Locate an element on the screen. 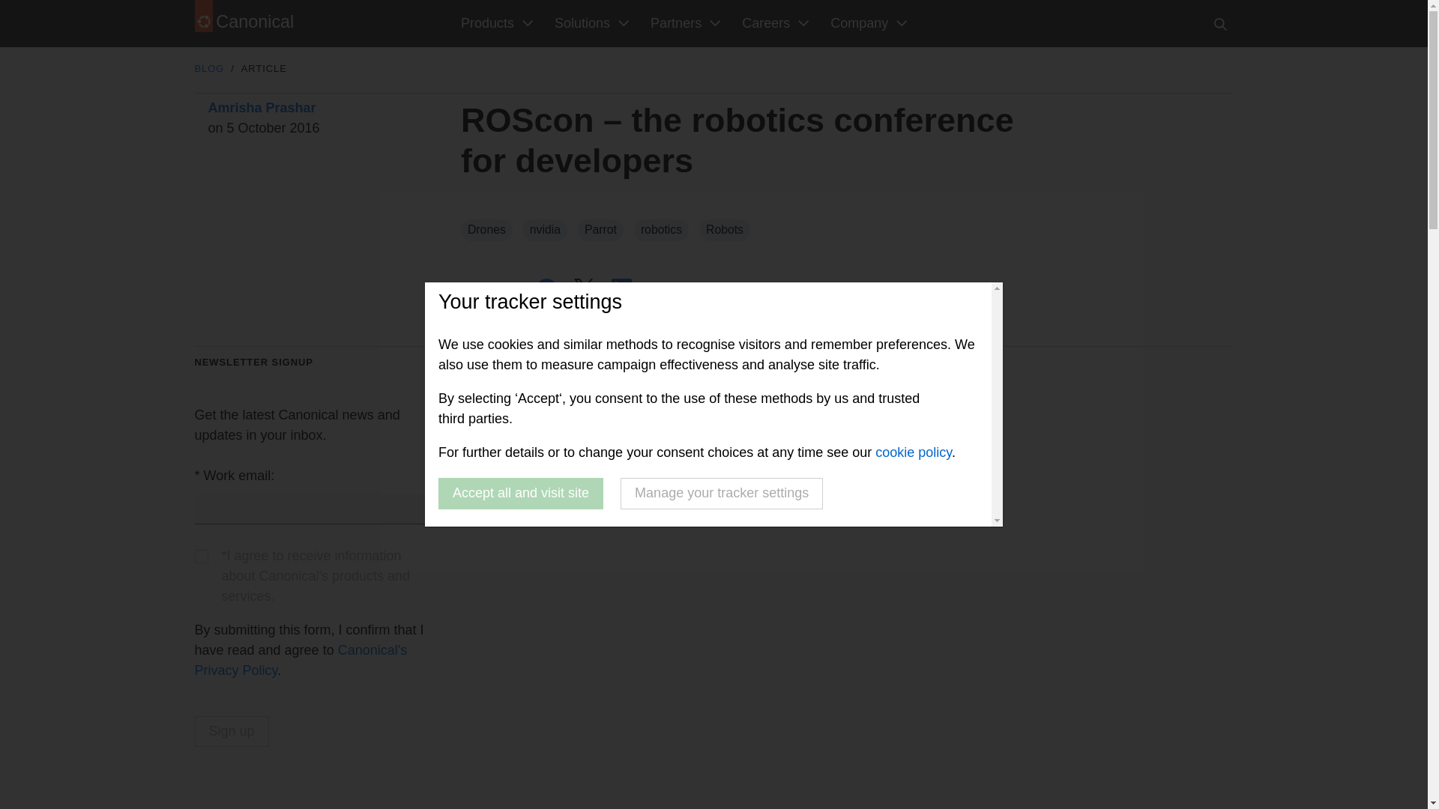 The image size is (1439, 809). Share on Twitter is located at coordinates (584, 288).